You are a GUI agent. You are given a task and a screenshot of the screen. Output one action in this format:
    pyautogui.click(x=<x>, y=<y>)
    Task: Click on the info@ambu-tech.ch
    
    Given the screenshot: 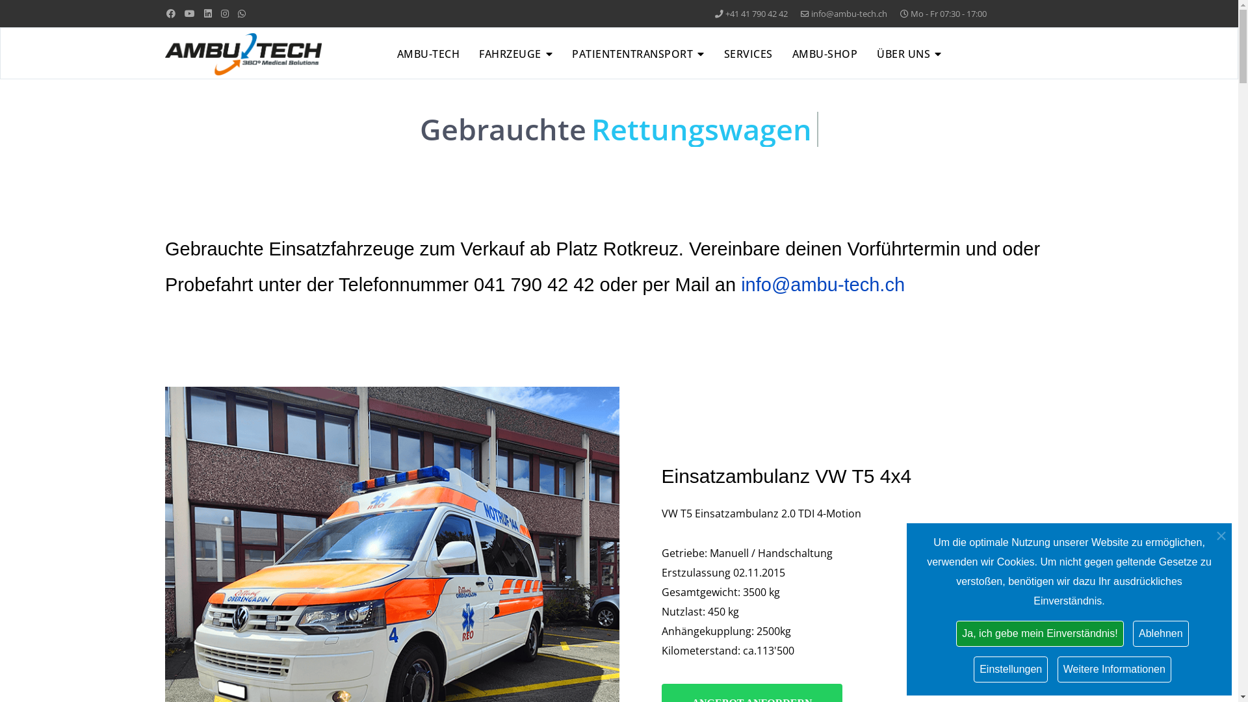 What is the action you would take?
    pyautogui.click(x=849, y=14)
    